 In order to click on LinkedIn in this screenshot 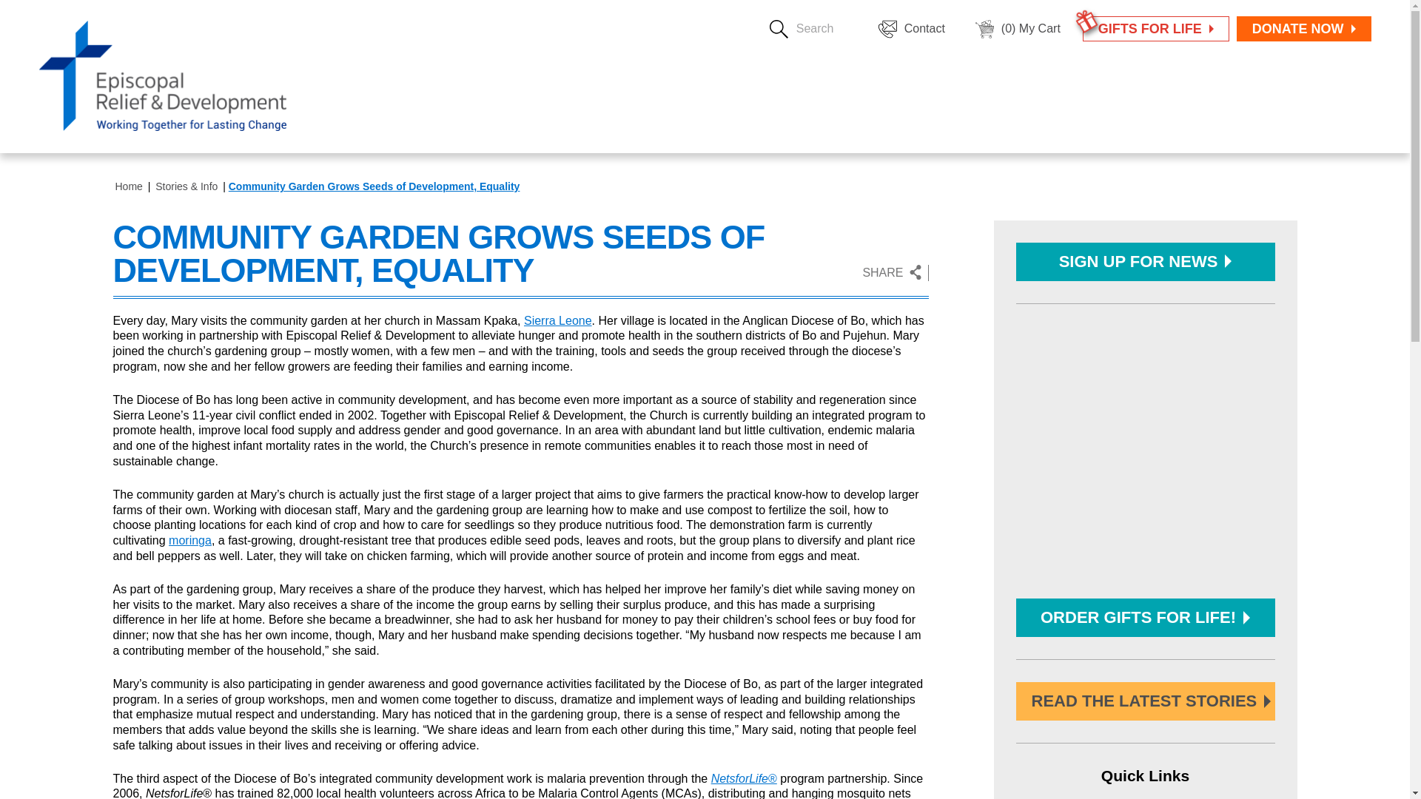, I will do `click(1002, 273)`.